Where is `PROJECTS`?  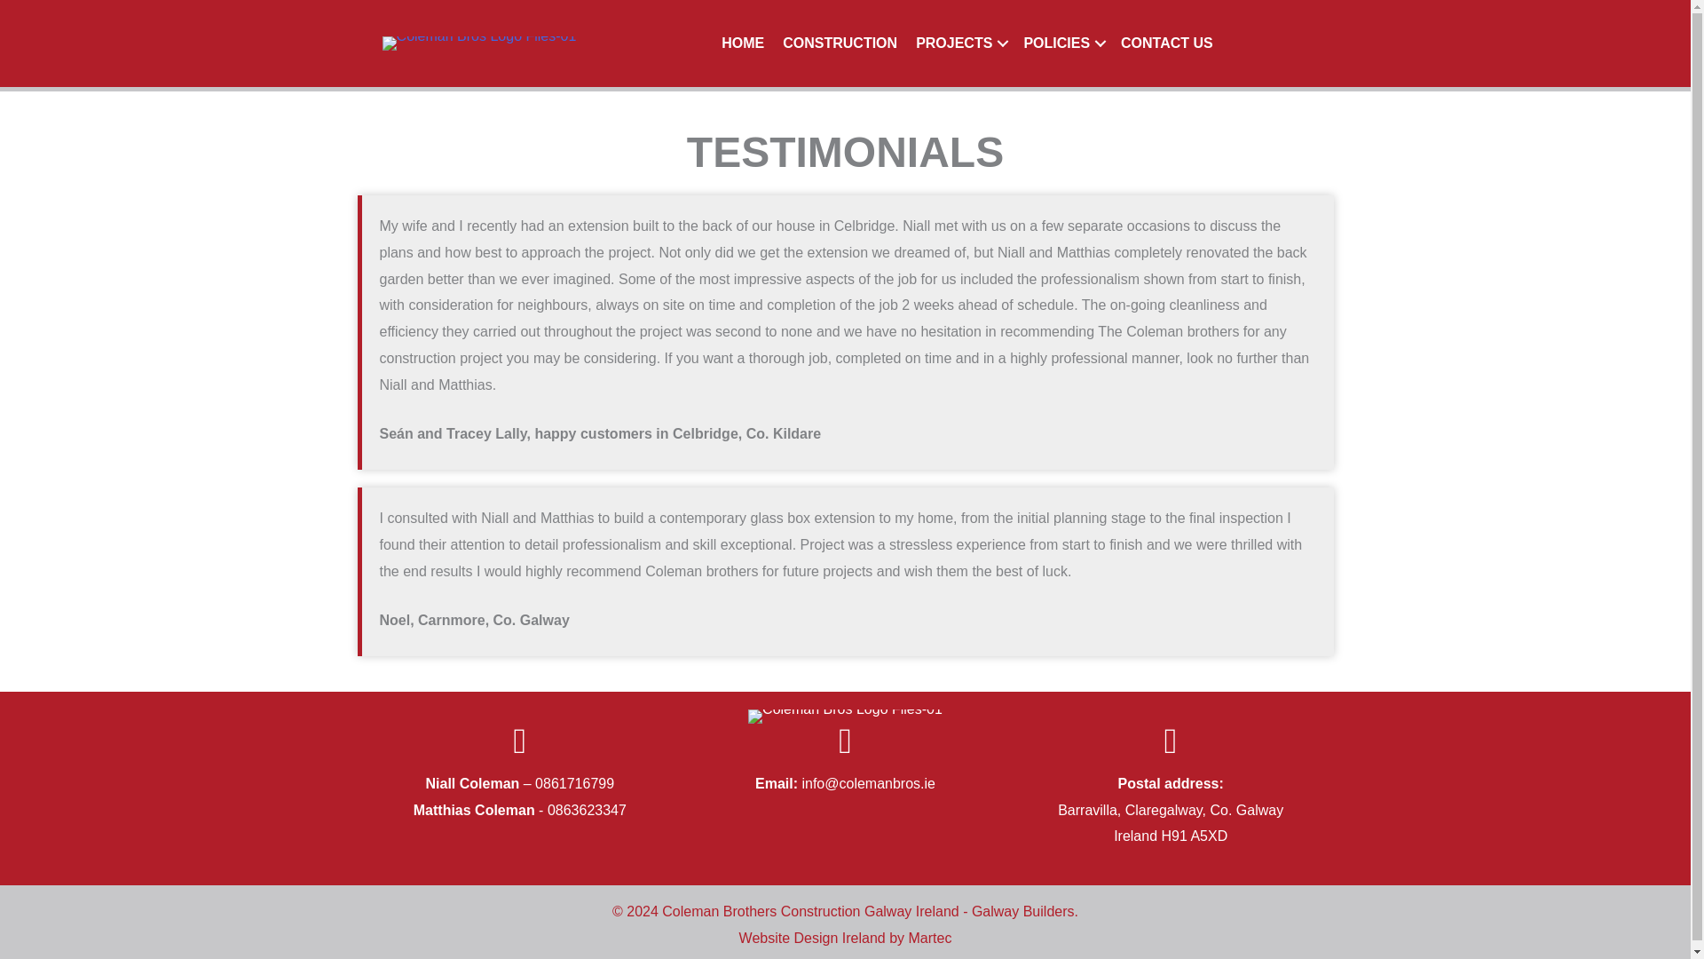 PROJECTS is located at coordinates (960, 43).